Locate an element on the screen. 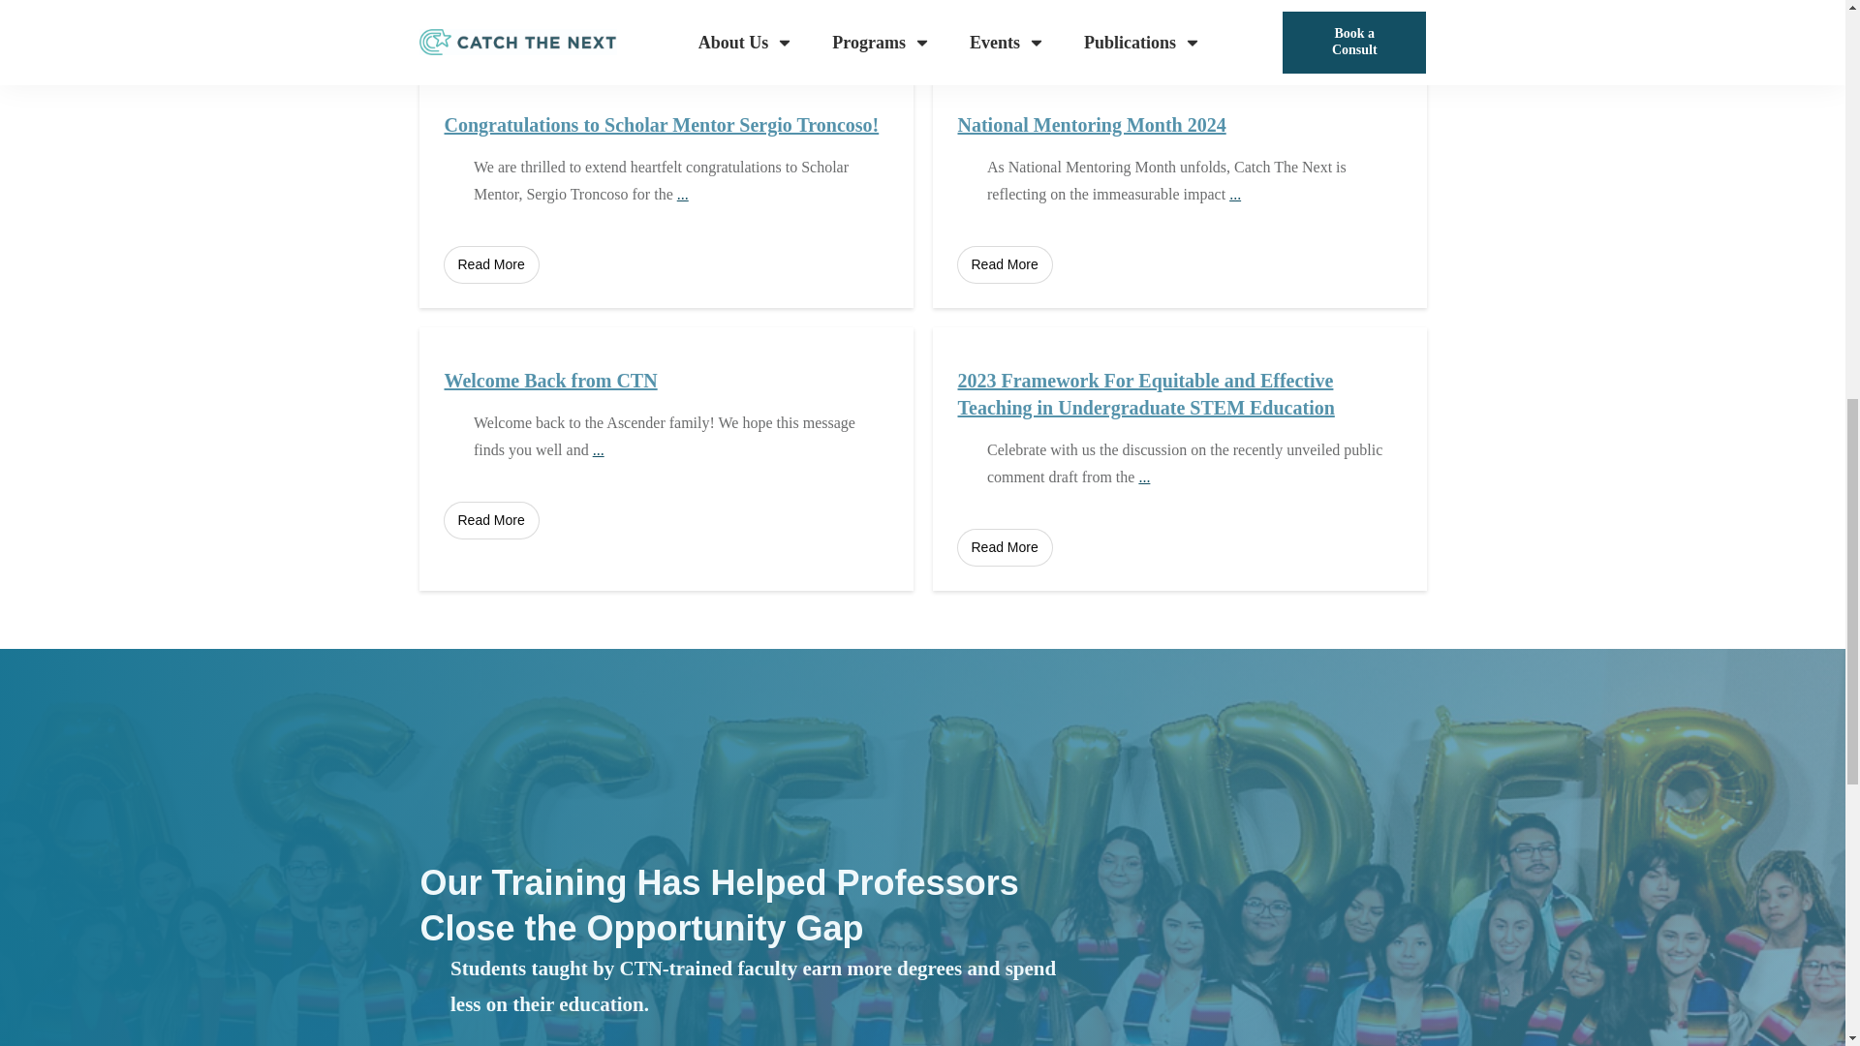 The image size is (1860, 1046). Welcome Back from CTN is located at coordinates (550, 380).